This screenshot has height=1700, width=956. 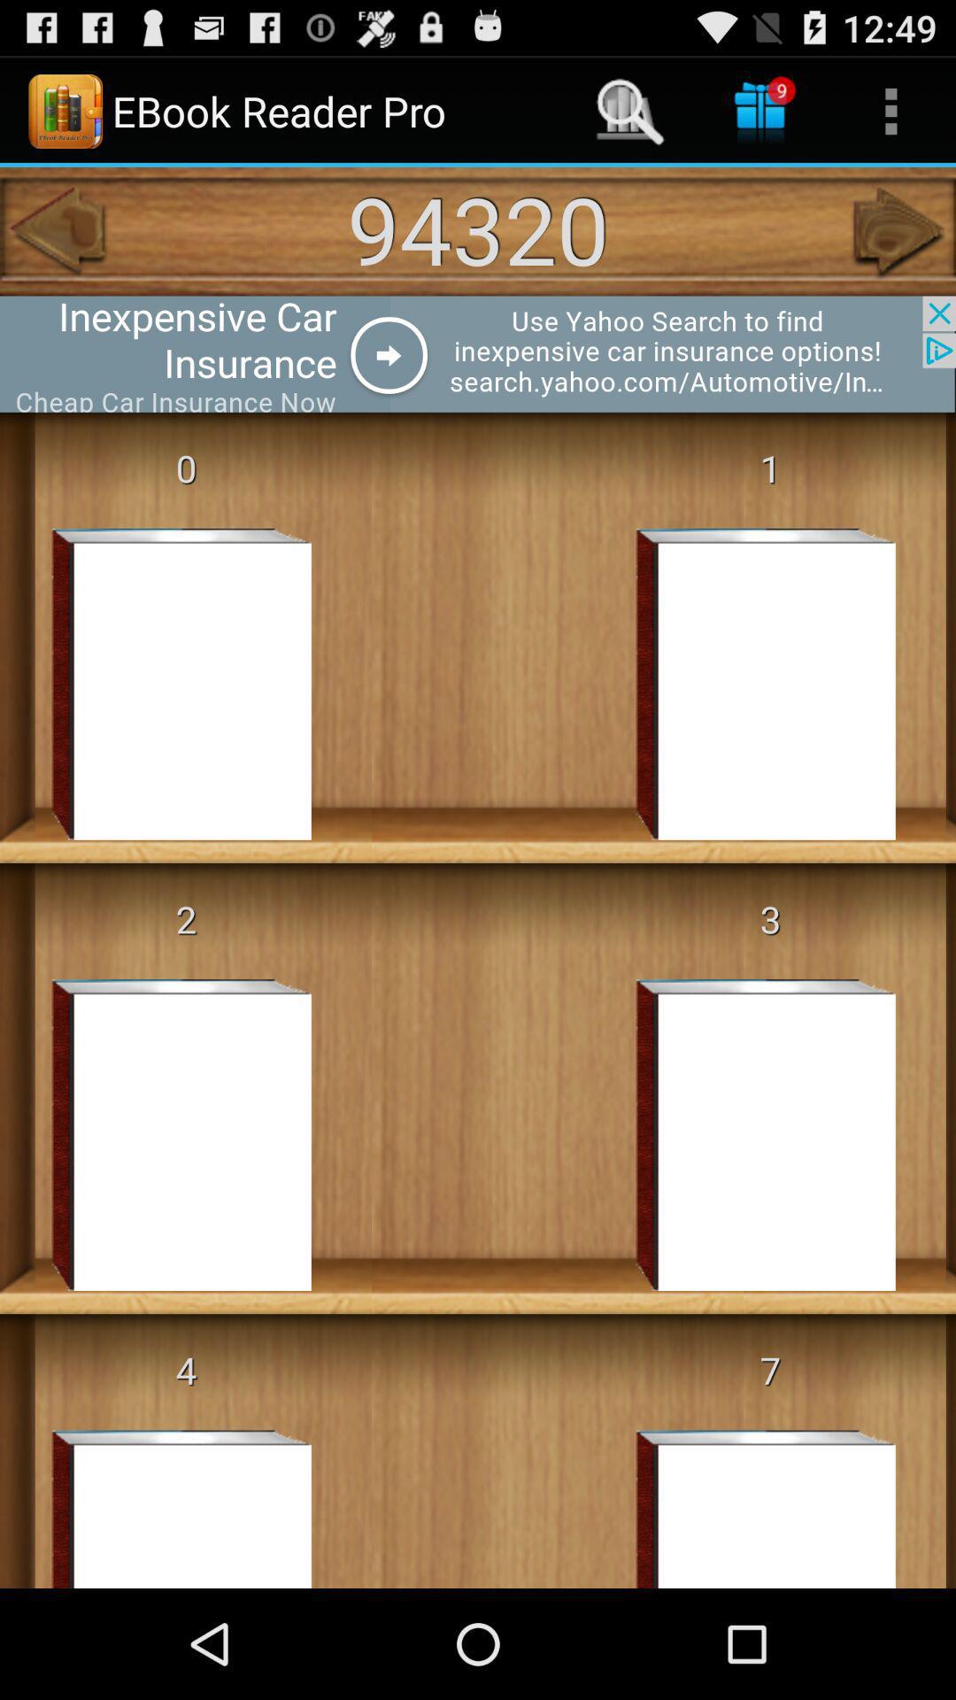 I want to click on turn on the icon next to 94320 app, so click(x=899, y=231).